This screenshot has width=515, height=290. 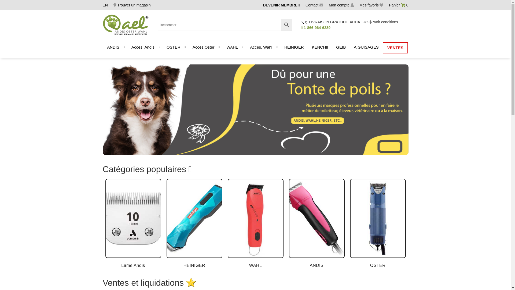 I want to click on KENCHII, so click(x=320, y=48).